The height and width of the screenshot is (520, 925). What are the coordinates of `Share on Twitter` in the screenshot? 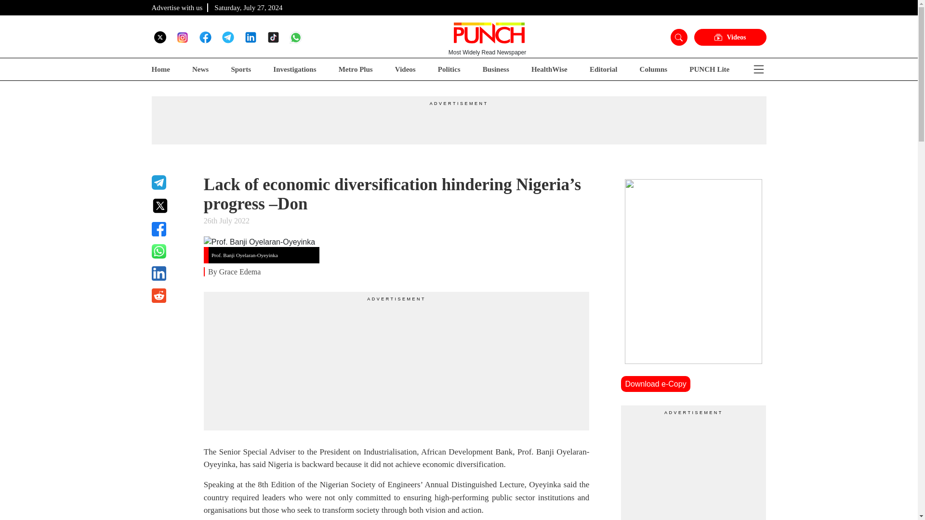 It's located at (172, 206).